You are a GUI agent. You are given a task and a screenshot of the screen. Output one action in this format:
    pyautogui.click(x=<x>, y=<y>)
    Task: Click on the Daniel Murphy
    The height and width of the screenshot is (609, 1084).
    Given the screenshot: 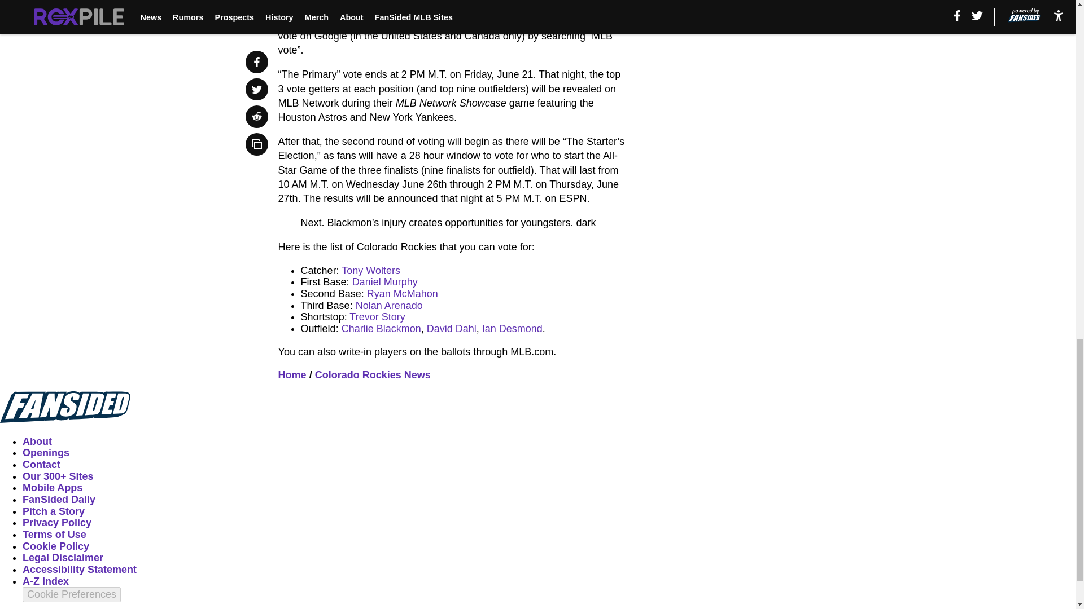 What is the action you would take?
    pyautogui.click(x=385, y=282)
    